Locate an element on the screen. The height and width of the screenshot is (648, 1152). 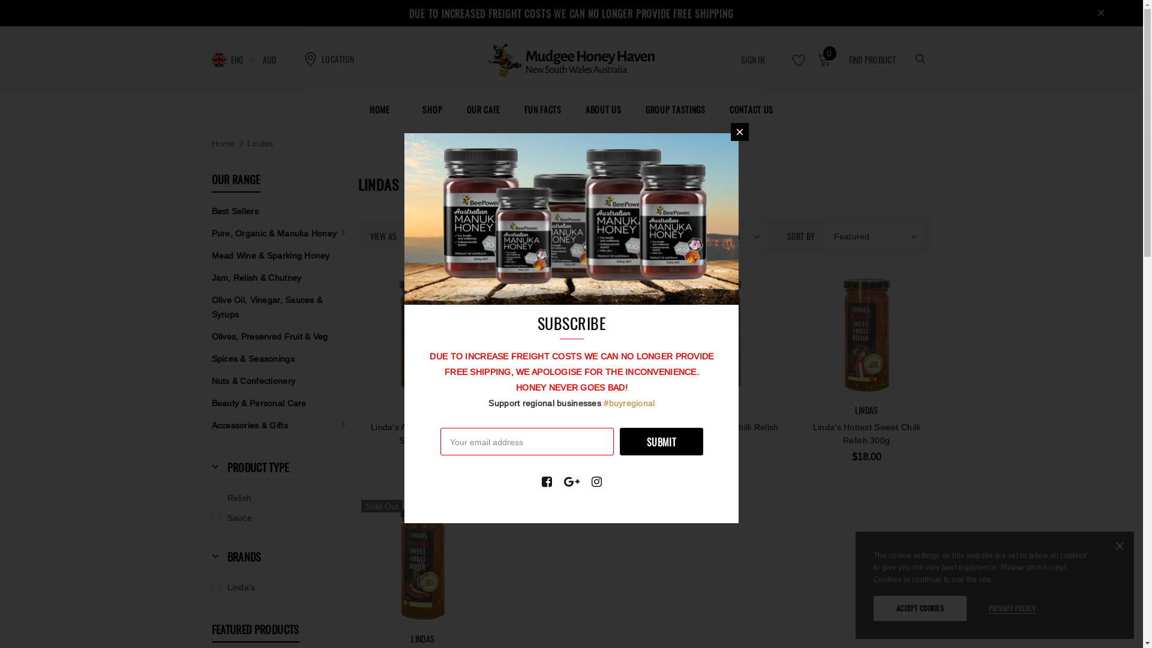
close is located at coordinates (1101, 13).